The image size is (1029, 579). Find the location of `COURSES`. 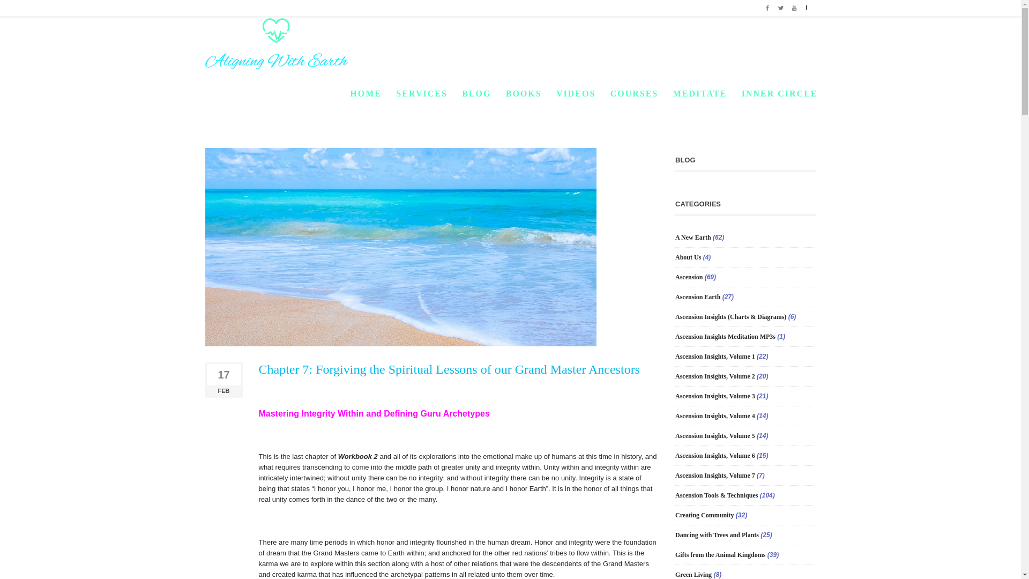

COURSES is located at coordinates (634, 94).